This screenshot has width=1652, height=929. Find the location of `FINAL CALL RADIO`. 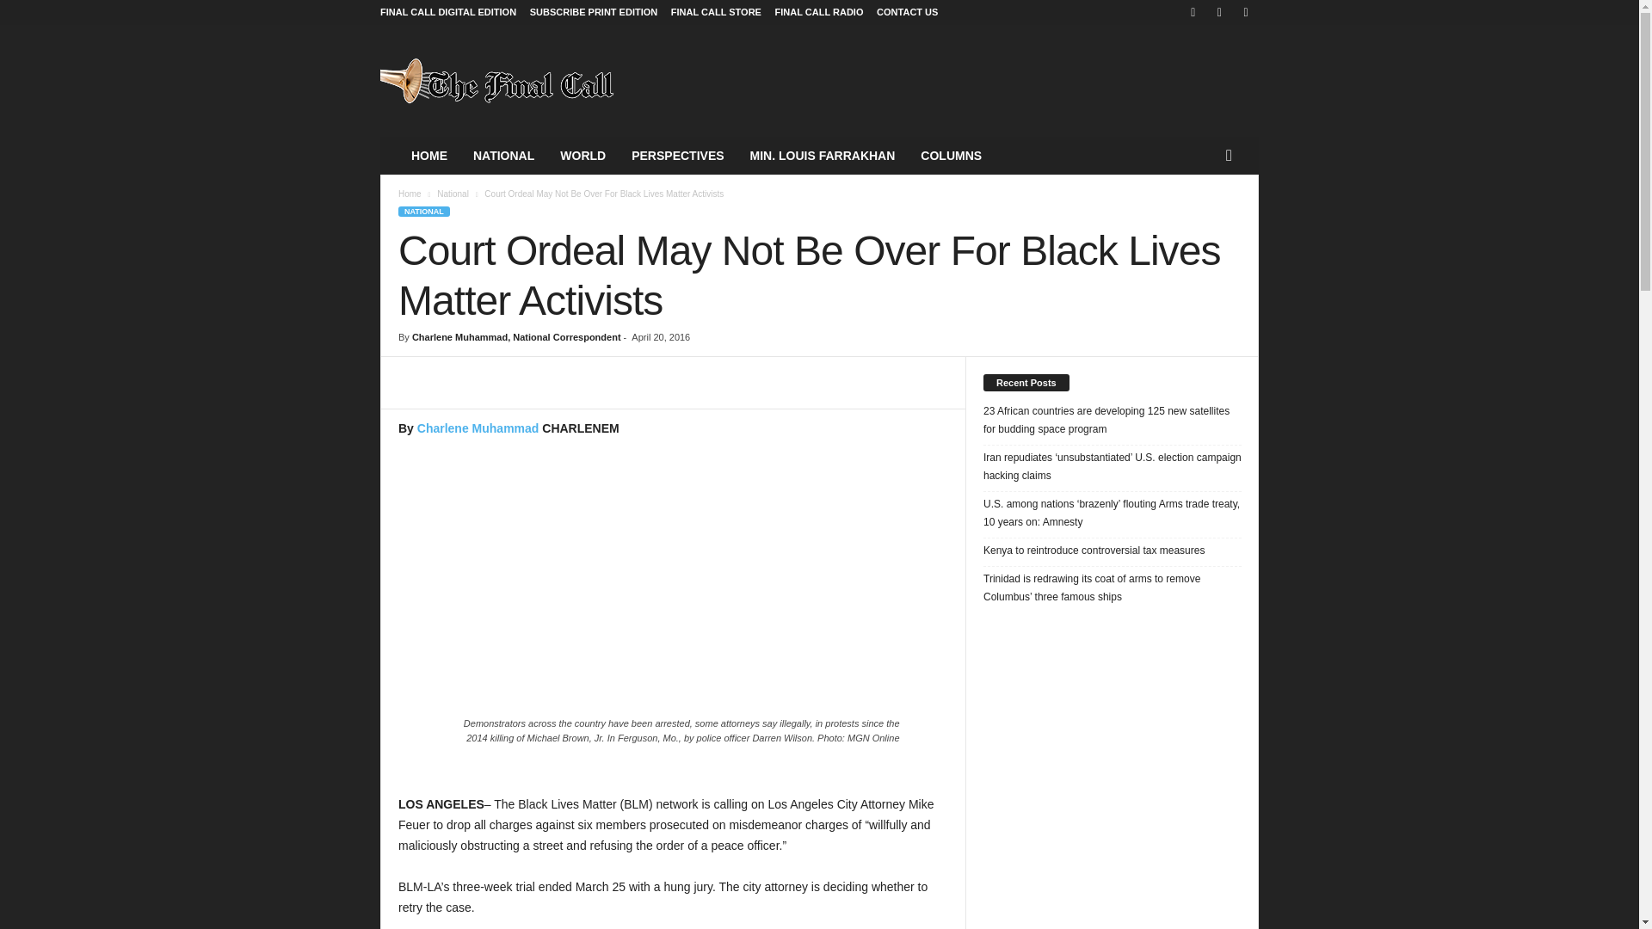

FINAL CALL RADIO is located at coordinates (819, 12).